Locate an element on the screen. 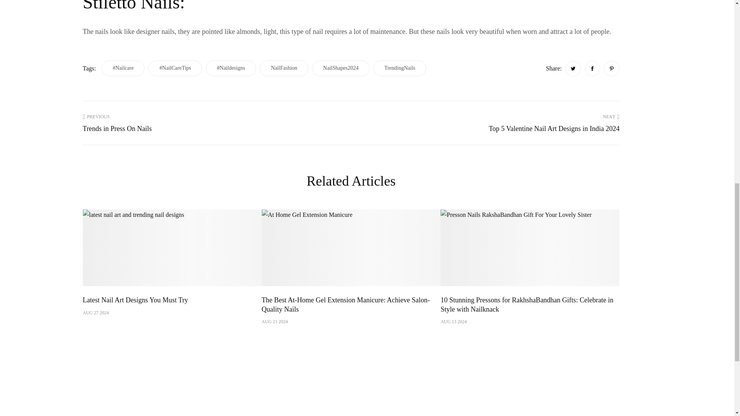  Show articles tagged NailFashion is located at coordinates (284, 68).